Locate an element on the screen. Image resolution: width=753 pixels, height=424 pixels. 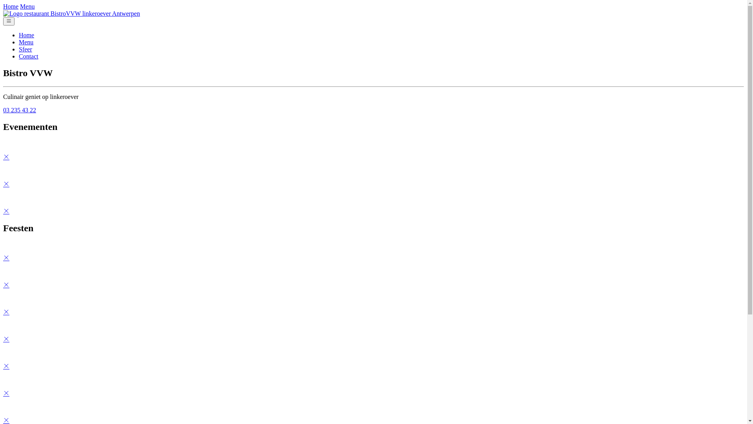
Home is located at coordinates (11, 6).